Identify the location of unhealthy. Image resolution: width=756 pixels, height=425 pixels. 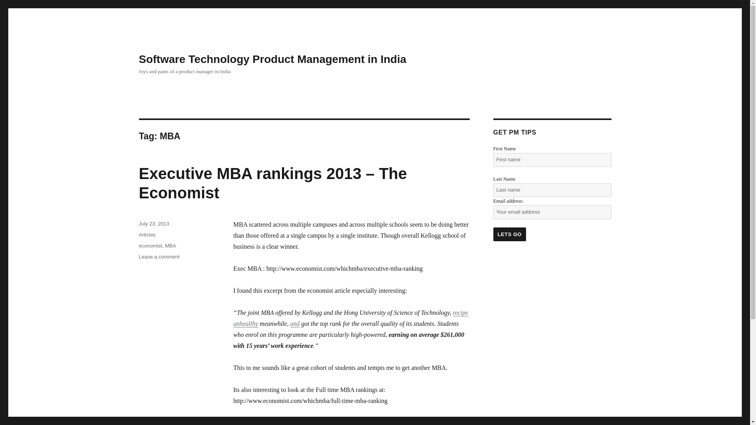
(245, 323).